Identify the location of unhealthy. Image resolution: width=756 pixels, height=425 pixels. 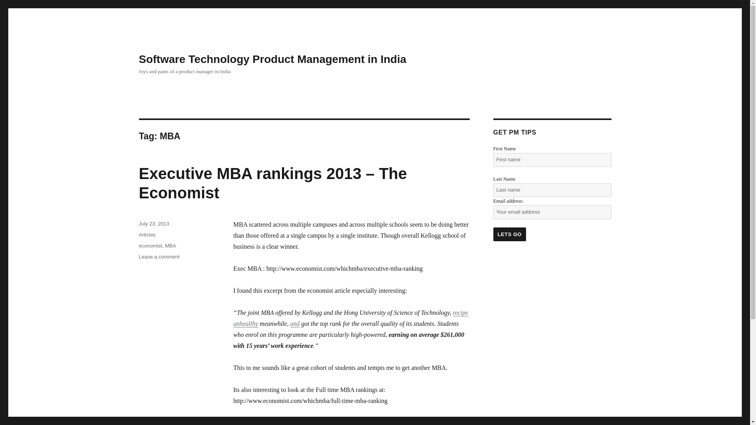
(245, 323).